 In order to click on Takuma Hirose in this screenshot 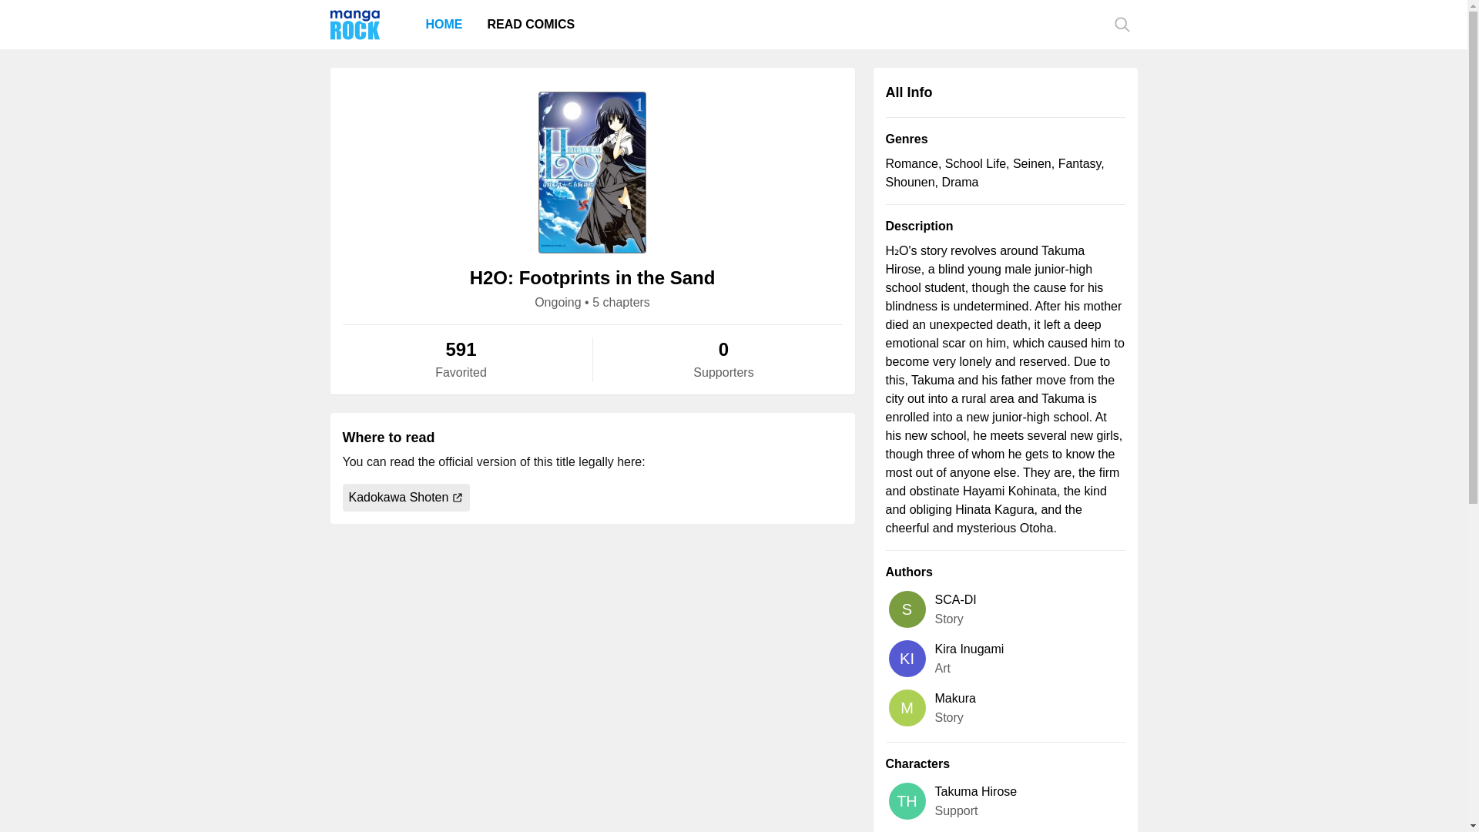, I will do `click(975, 792)`.